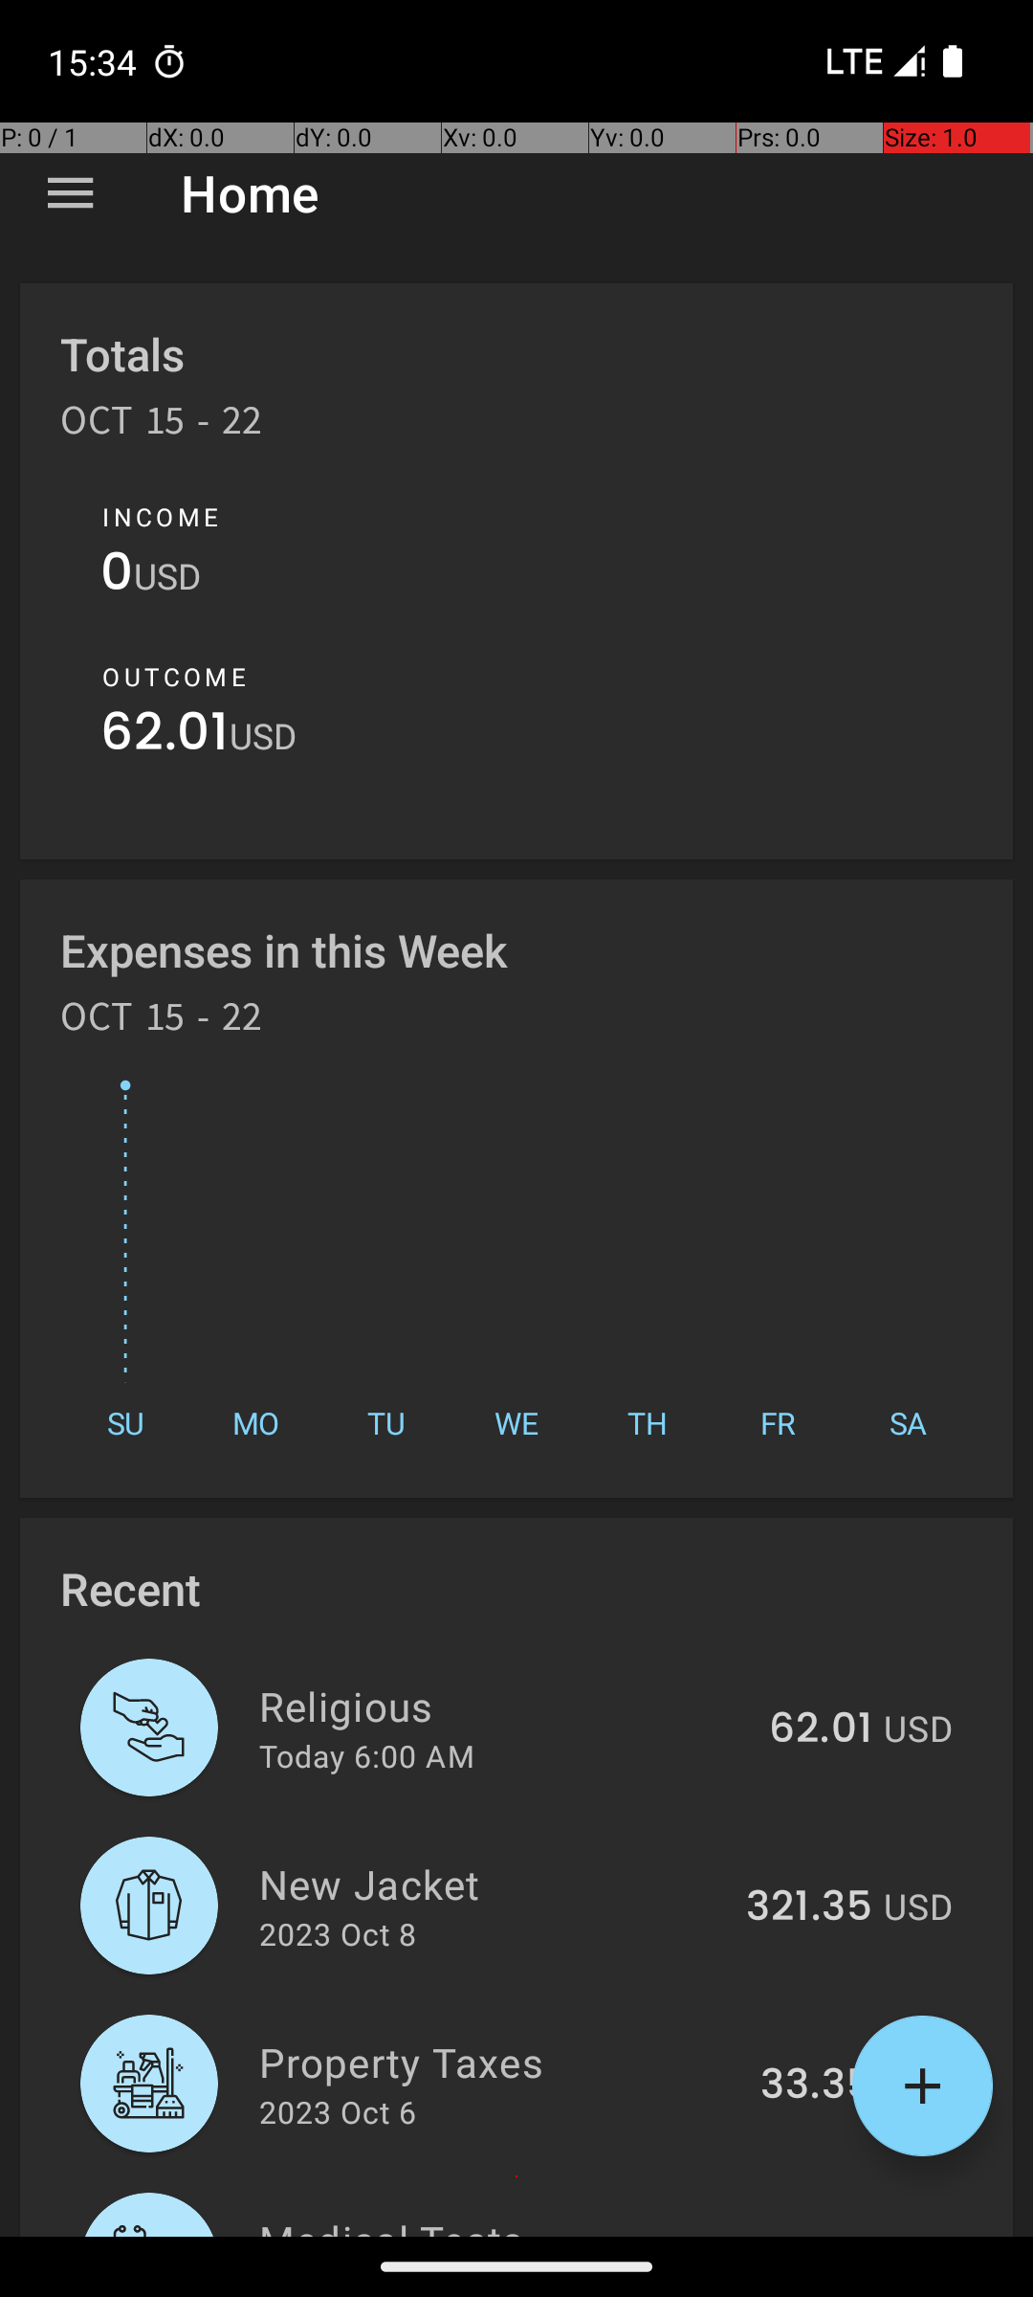 The height and width of the screenshot is (2297, 1033). Describe the element at coordinates (338, 2111) in the screenshot. I see `2023 Oct 6` at that location.